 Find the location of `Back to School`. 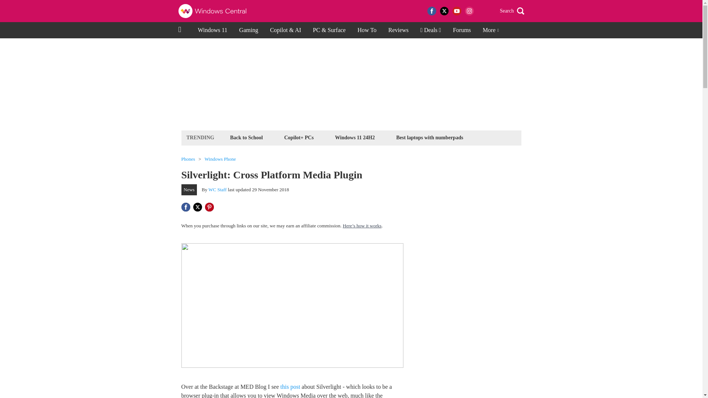

Back to School is located at coordinates (246, 137).